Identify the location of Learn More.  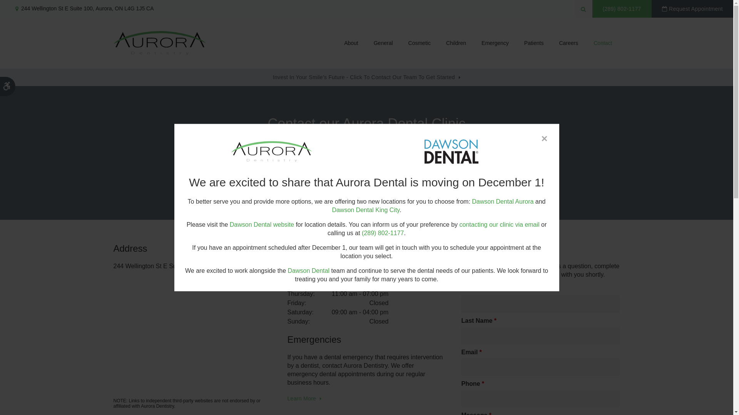
(304, 399).